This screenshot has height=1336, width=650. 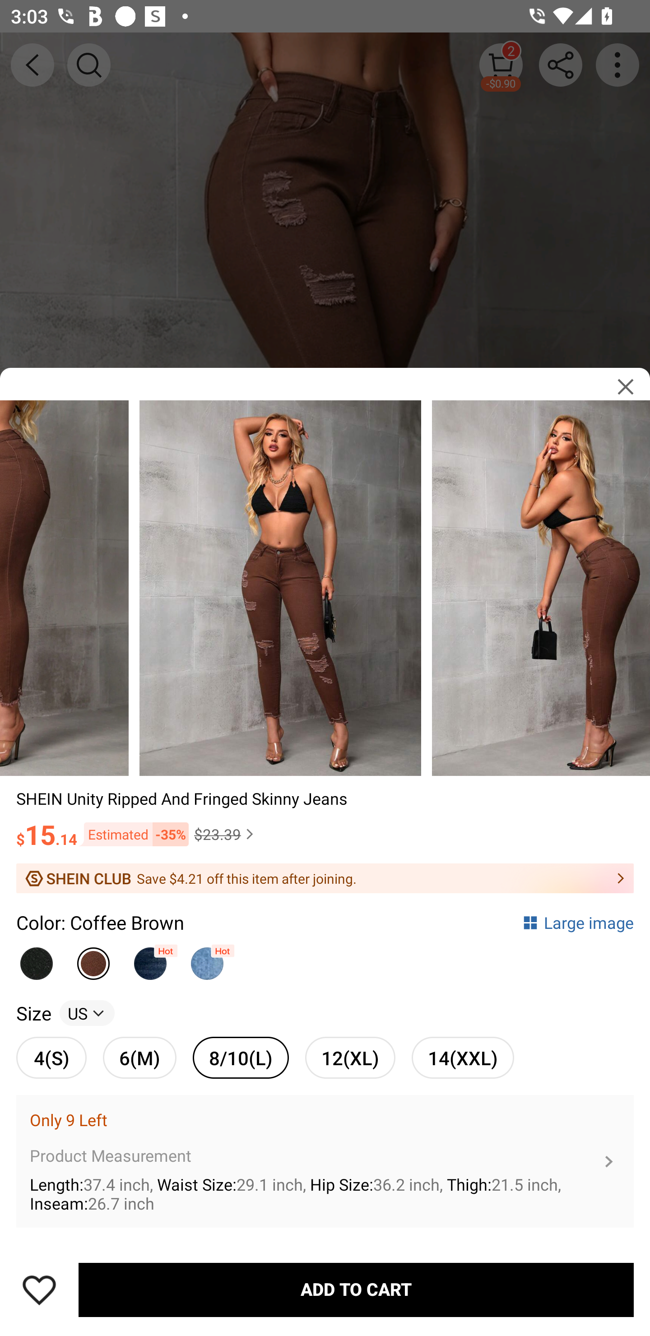 What do you see at coordinates (33, 1013) in the screenshot?
I see `Size` at bounding box center [33, 1013].